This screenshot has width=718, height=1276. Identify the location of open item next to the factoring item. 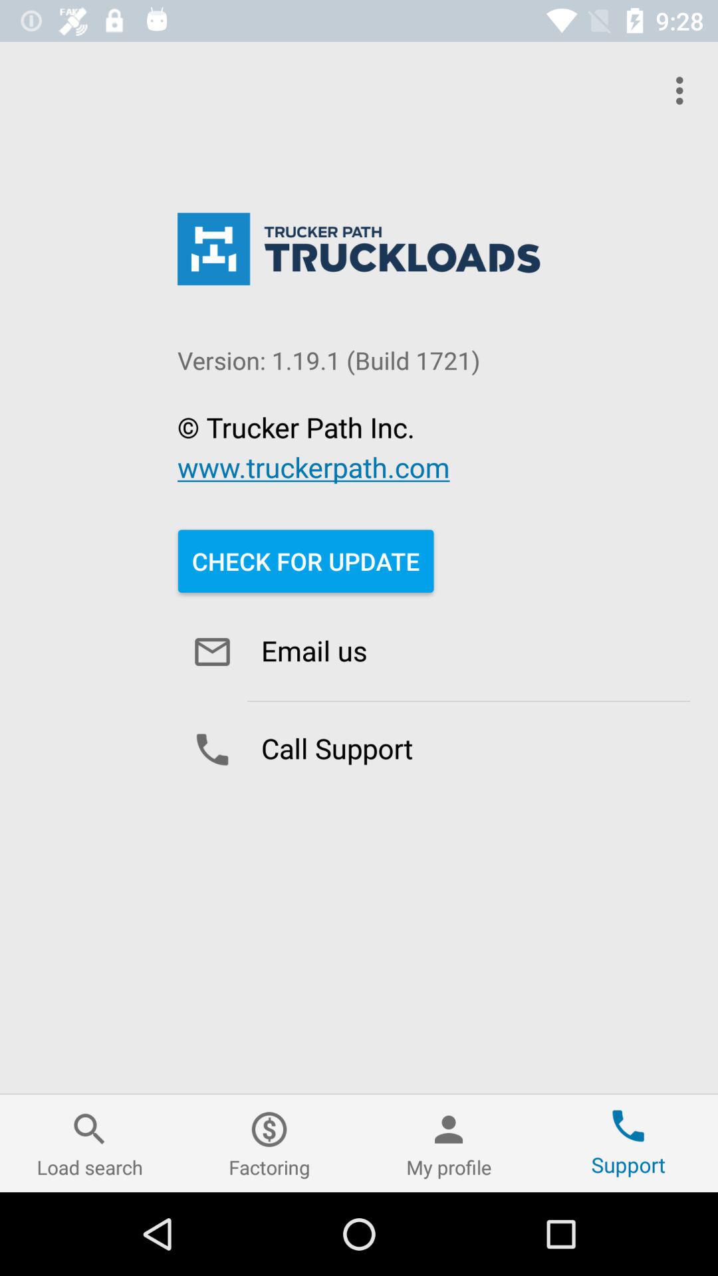
(90, 1143).